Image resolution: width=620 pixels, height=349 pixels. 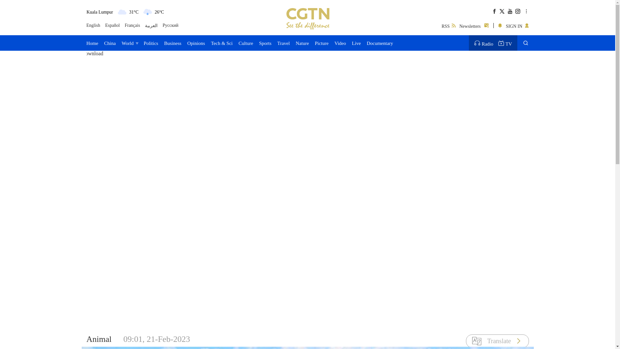 I want to click on Light rain, so click(x=147, y=12).